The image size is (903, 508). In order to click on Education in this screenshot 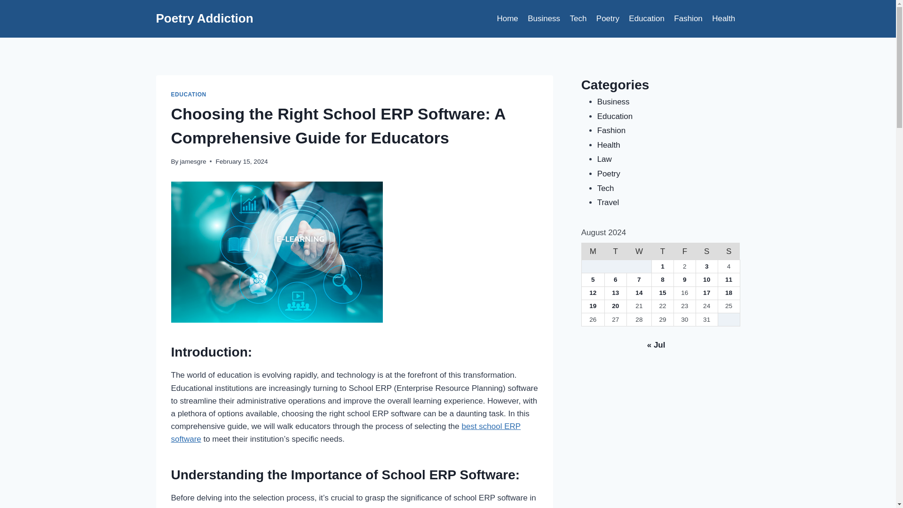, I will do `click(646, 19)`.